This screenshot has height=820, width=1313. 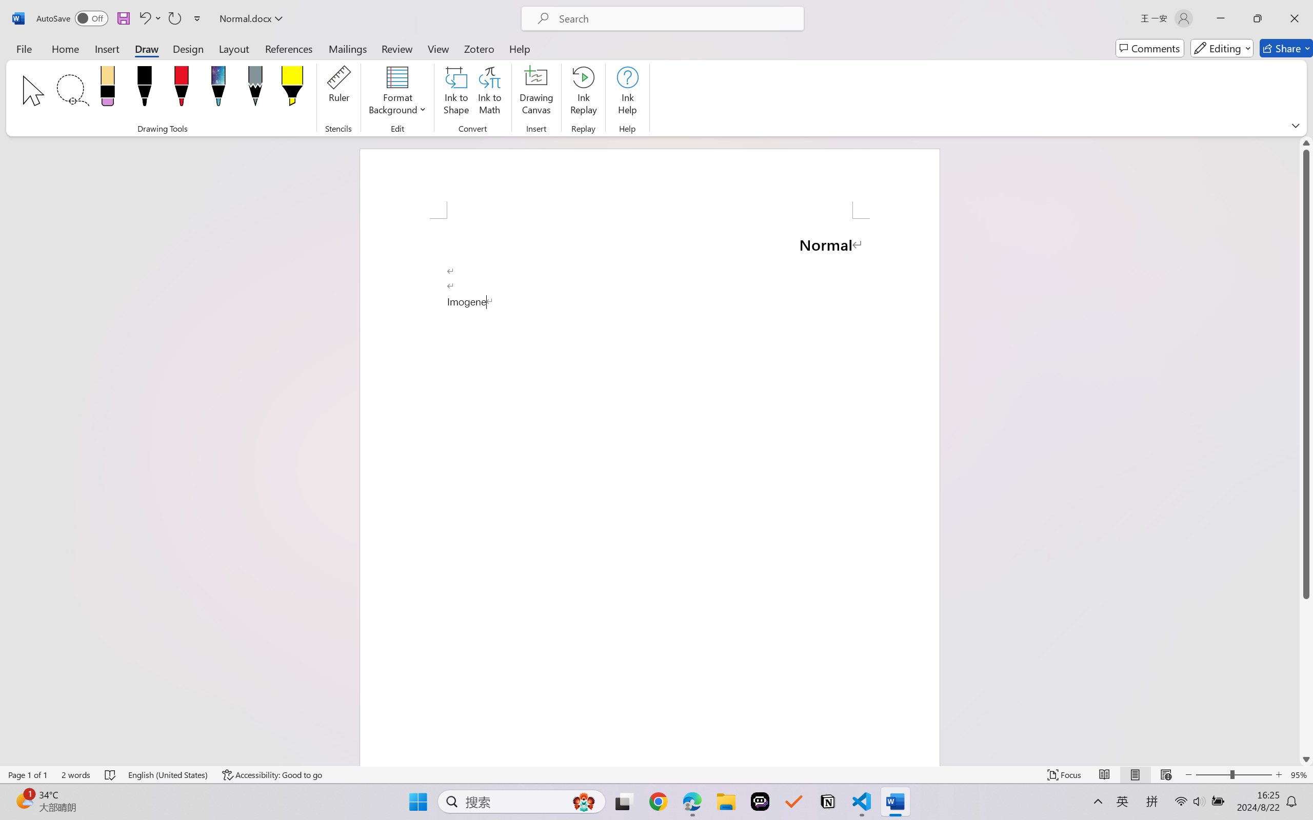 I want to click on Drawing Canvas, so click(x=536, y=92).